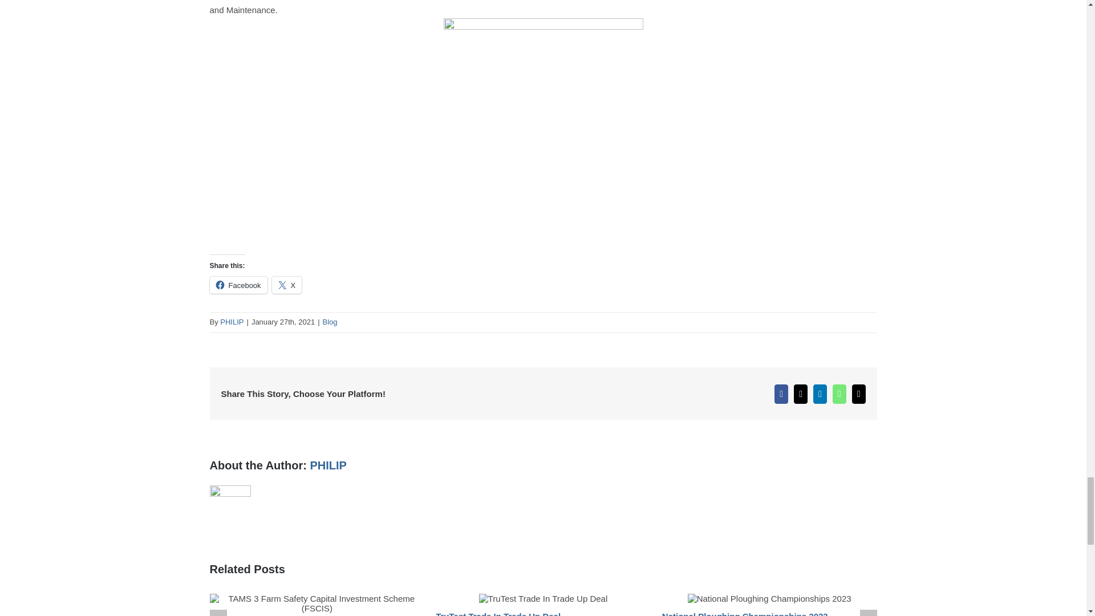 Image resolution: width=1095 pixels, height=616 pixels. Describe the element at coordinates (238, 285) in the screenshot. I see `Click to share on Facebook` at that location.